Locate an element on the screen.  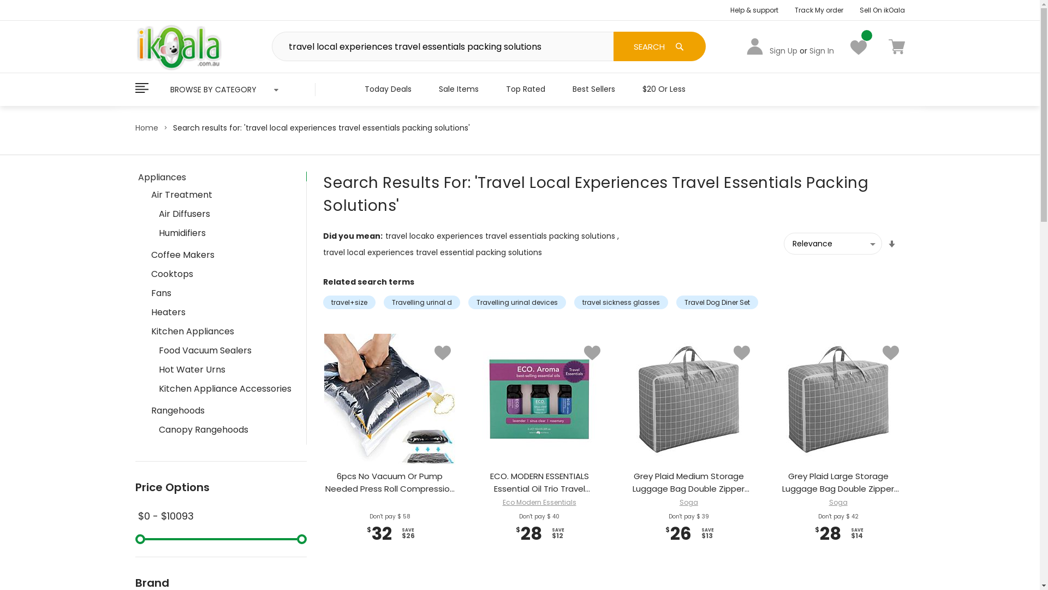
SEARCH is located at coordinates (659, 46).